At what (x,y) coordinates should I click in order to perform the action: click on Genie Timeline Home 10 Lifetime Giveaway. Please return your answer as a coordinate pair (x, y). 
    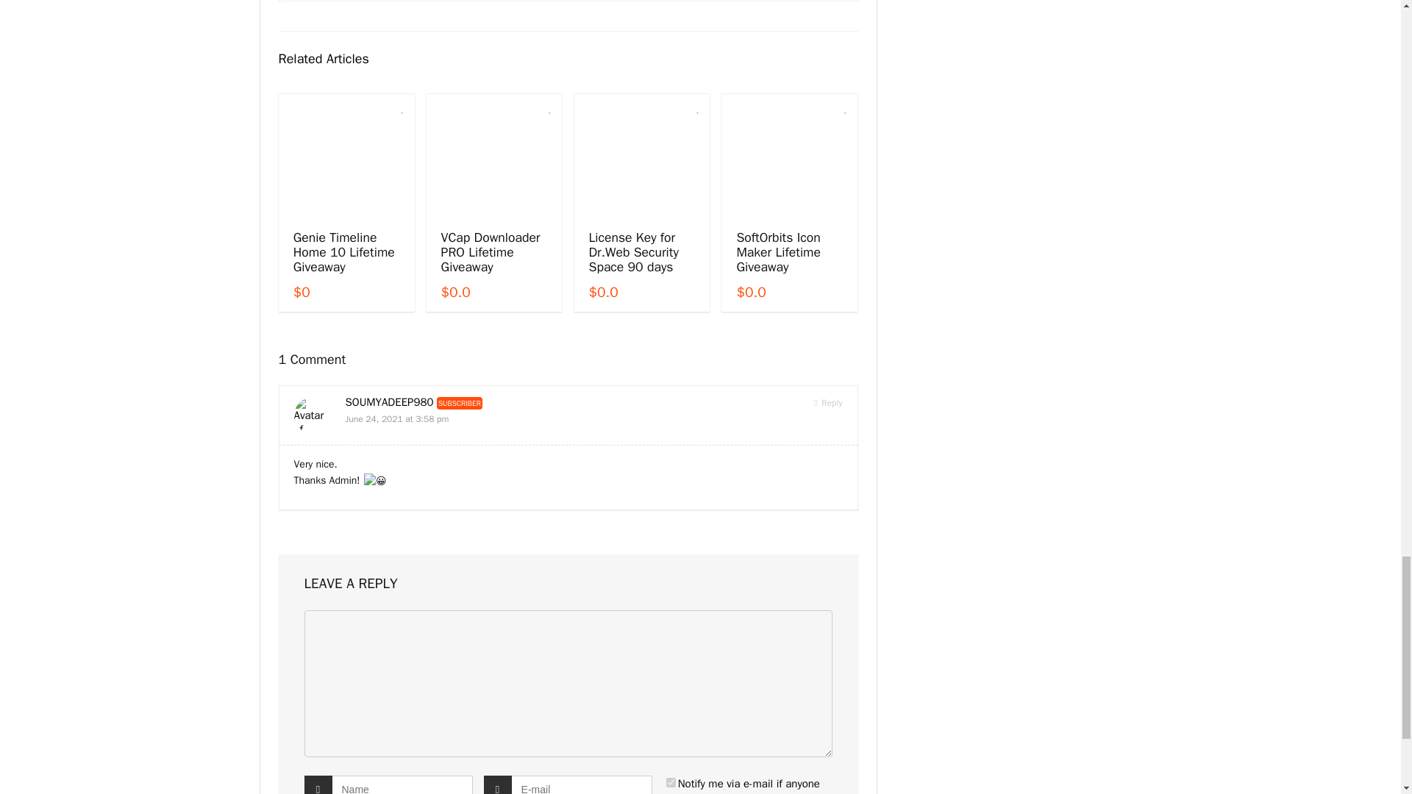
    Looking at the image, I should click on (344, 251).